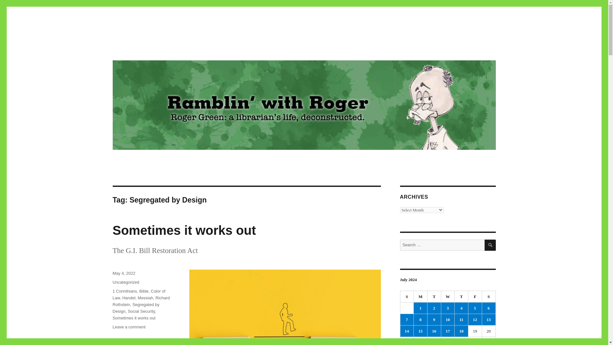 The width and height of the screenshot is (613, 345). What do you see at coordinates (489, 297) in the screenshot?
I see `Sunday` at bounding box center [489, 297].